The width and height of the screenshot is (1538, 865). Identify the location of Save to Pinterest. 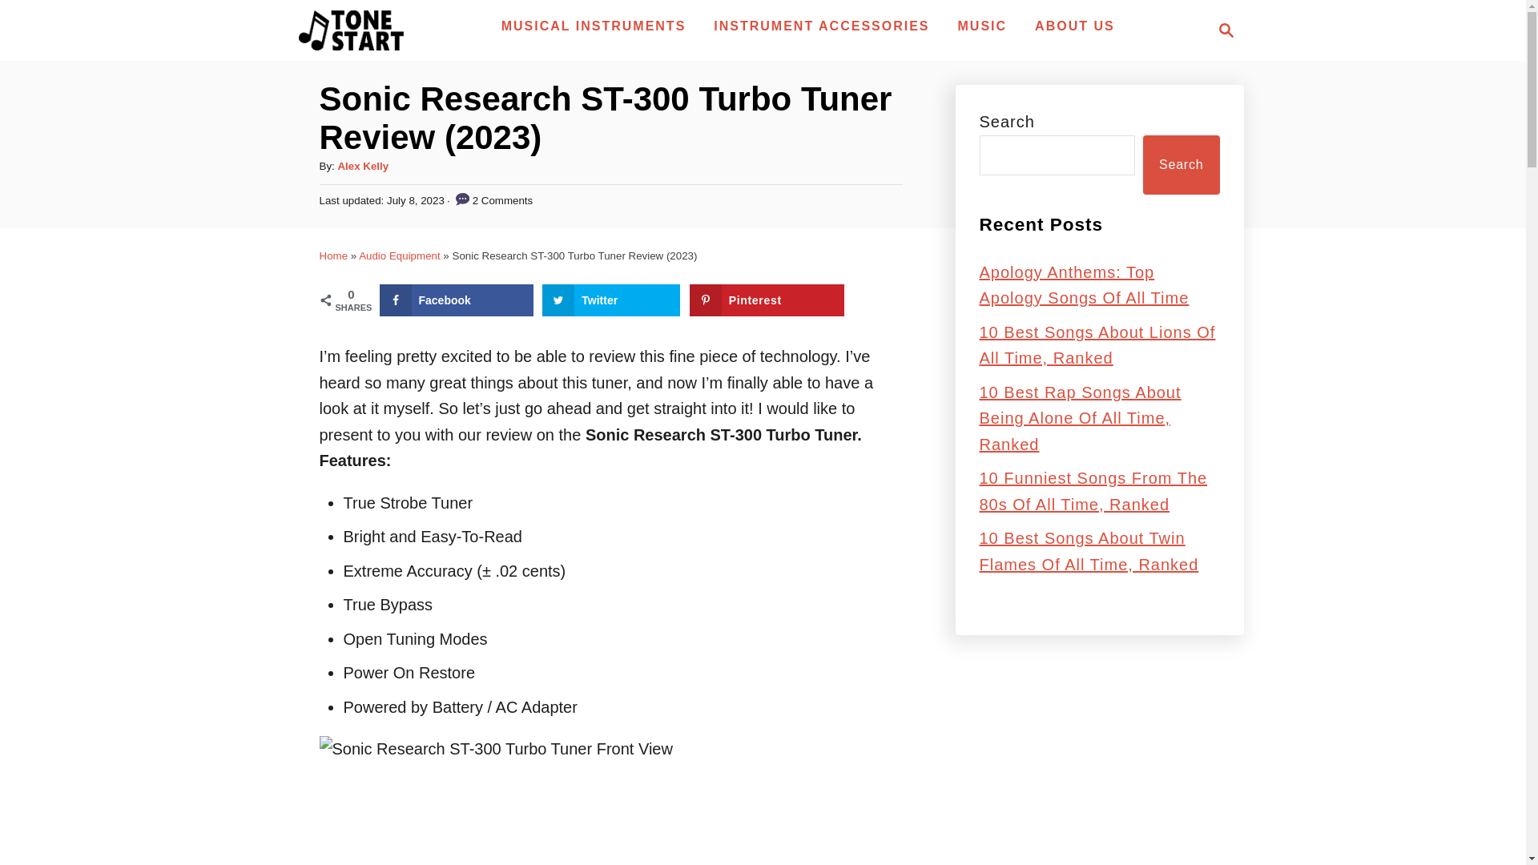
(767, 300).